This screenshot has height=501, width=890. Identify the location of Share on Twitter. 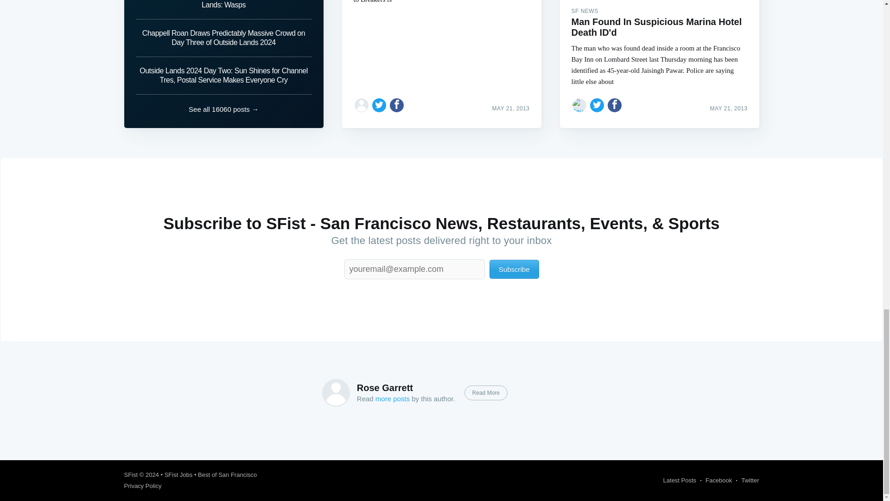
(597, 105).